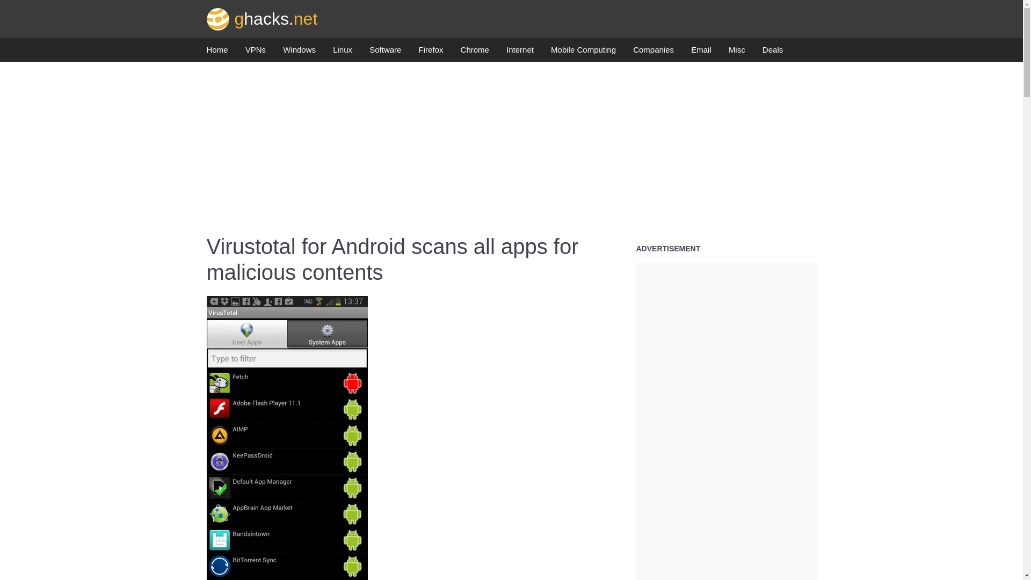 The height and width of the screenshot is (580, 1031). I want to click on Firefox, so click(431, 53).